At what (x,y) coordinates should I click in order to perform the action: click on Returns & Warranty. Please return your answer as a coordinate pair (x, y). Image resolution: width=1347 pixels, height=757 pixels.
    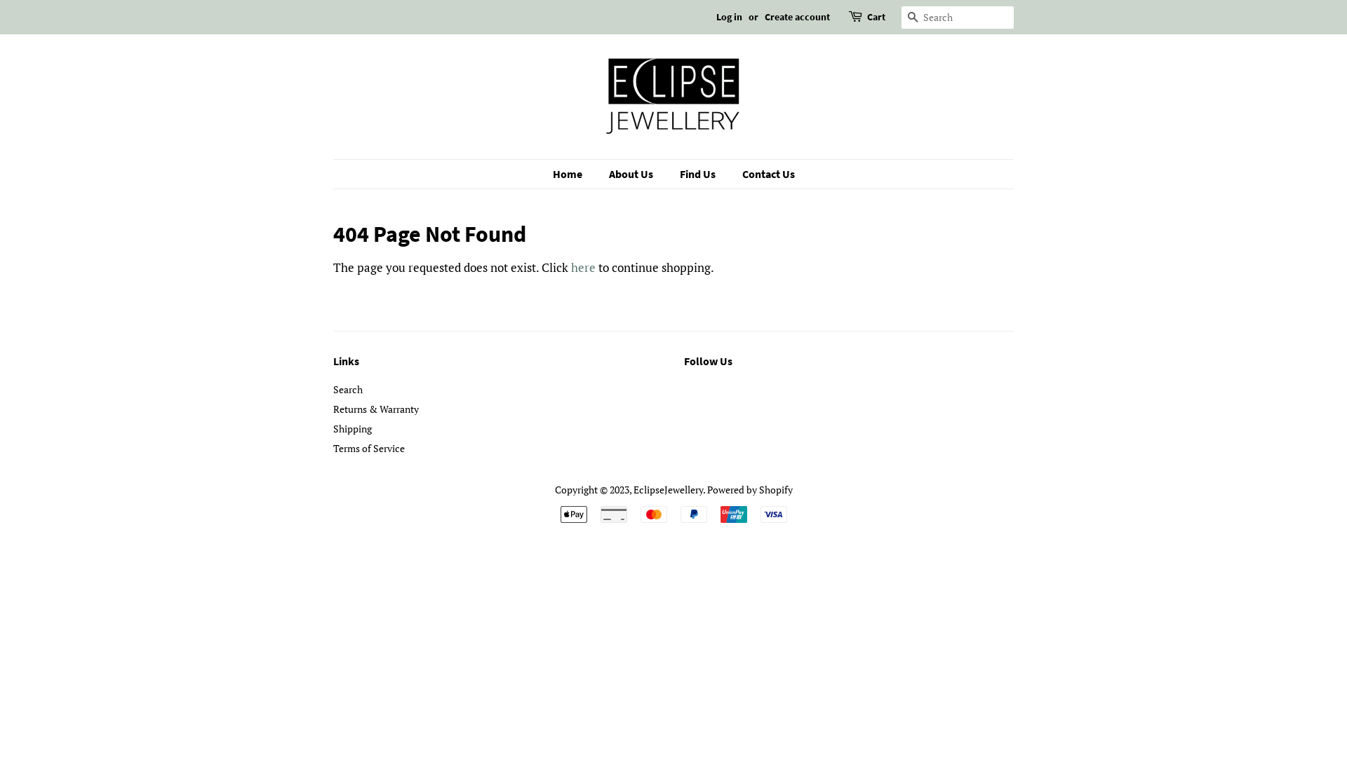
    Looking at the image, I should click on (376, 409).